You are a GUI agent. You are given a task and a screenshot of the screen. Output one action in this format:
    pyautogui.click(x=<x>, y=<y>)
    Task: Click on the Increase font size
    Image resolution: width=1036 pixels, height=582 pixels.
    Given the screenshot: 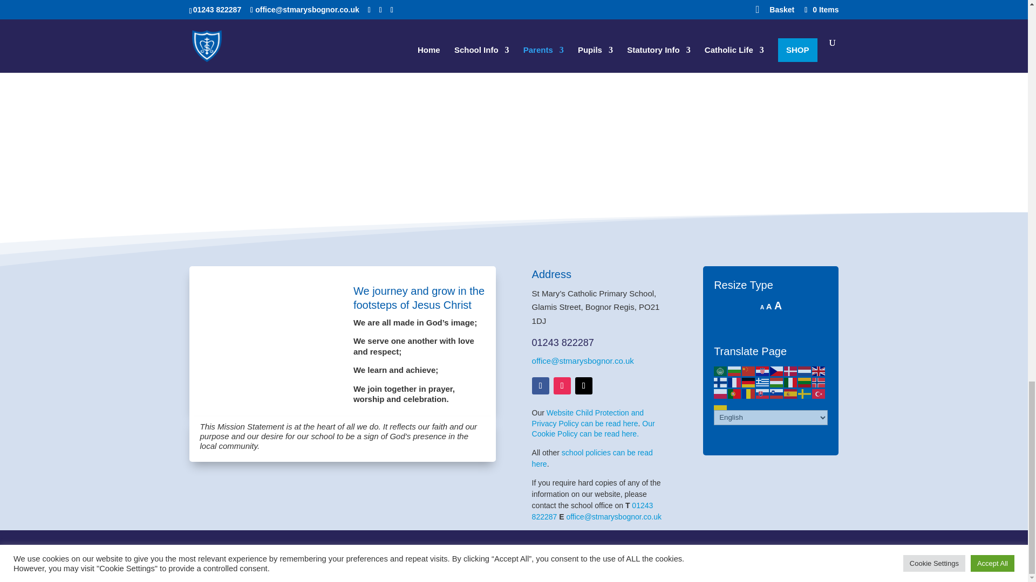 What is the action you would take?
    pyautogui.click(x=778, y=305)
    